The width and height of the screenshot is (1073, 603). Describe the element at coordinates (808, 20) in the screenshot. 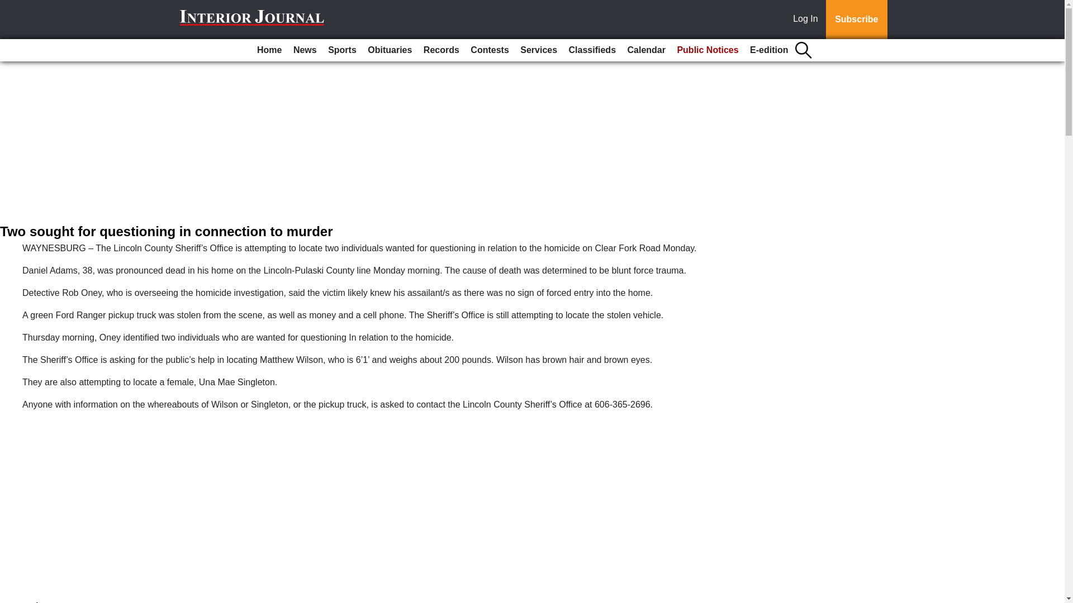

I see `Log In` at that location.